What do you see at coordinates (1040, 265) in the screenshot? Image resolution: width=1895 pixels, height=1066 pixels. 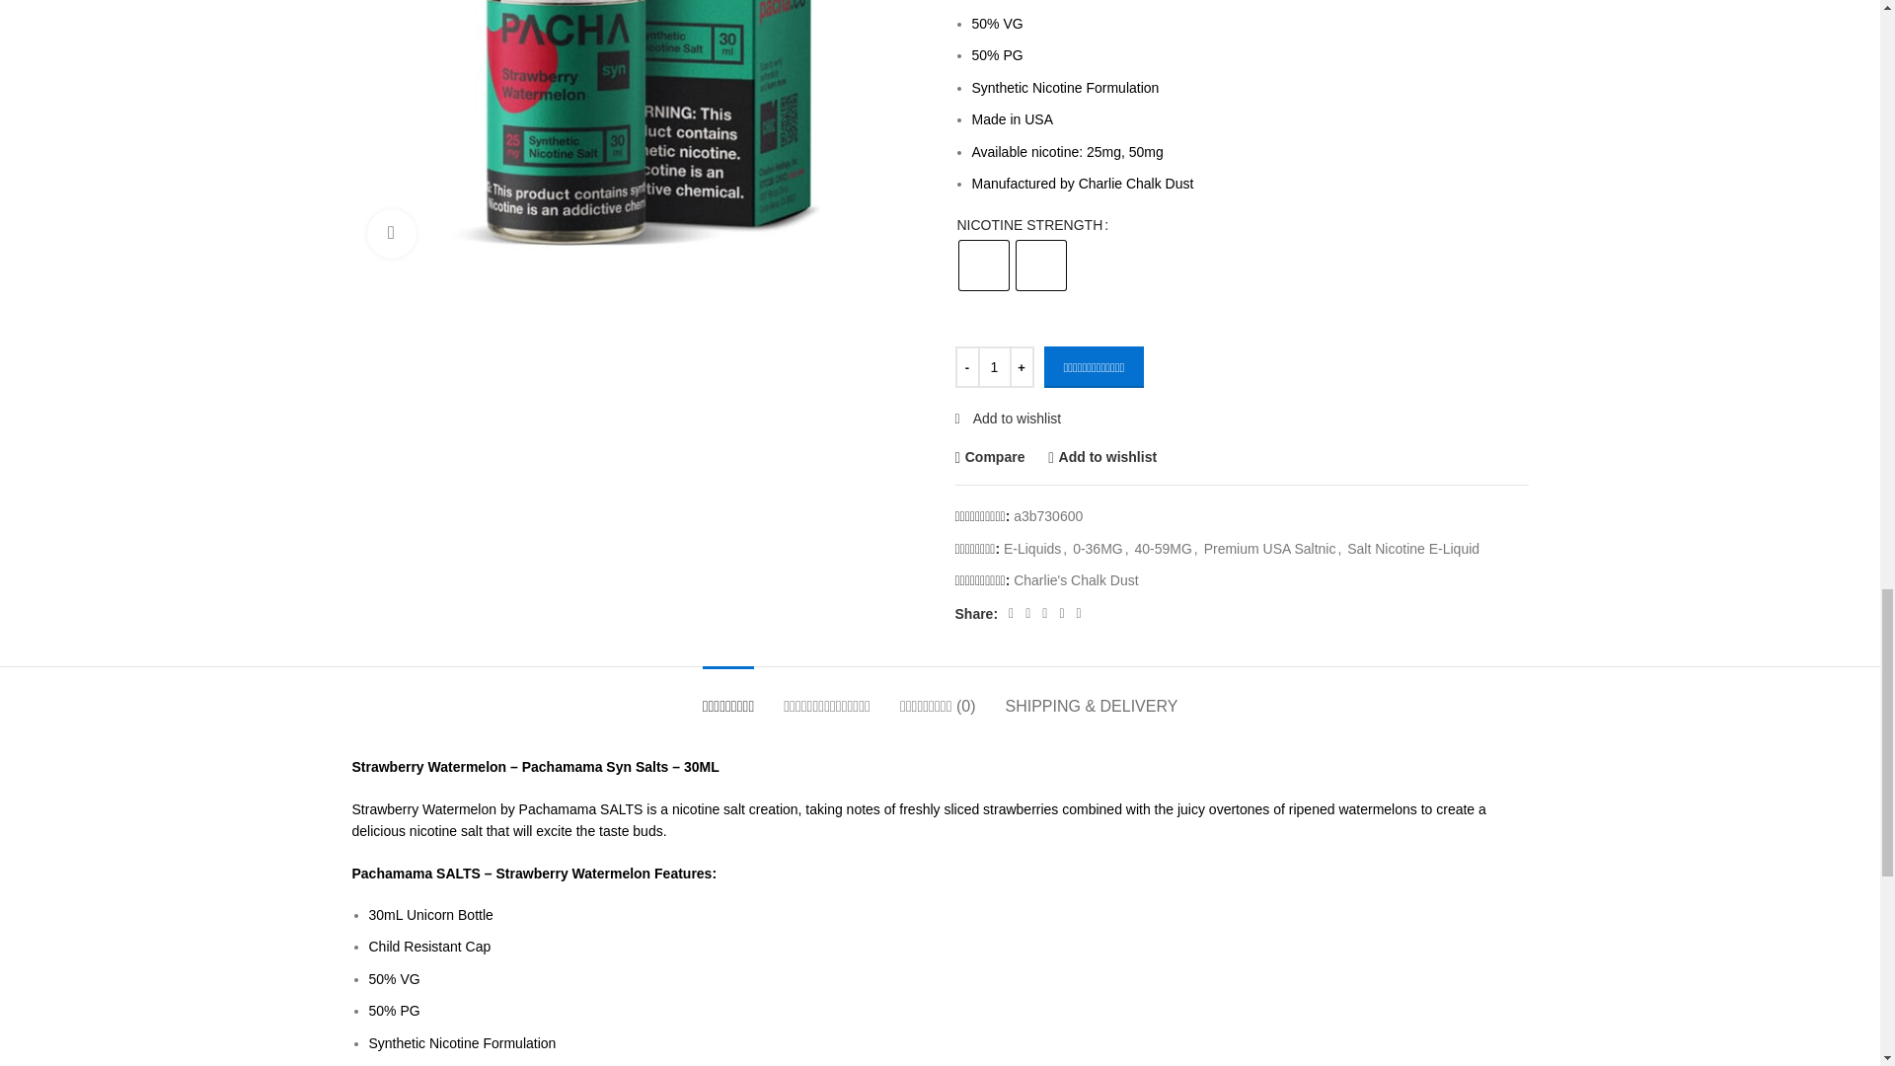 I see `50MG` at bounding box center [1040, 265].